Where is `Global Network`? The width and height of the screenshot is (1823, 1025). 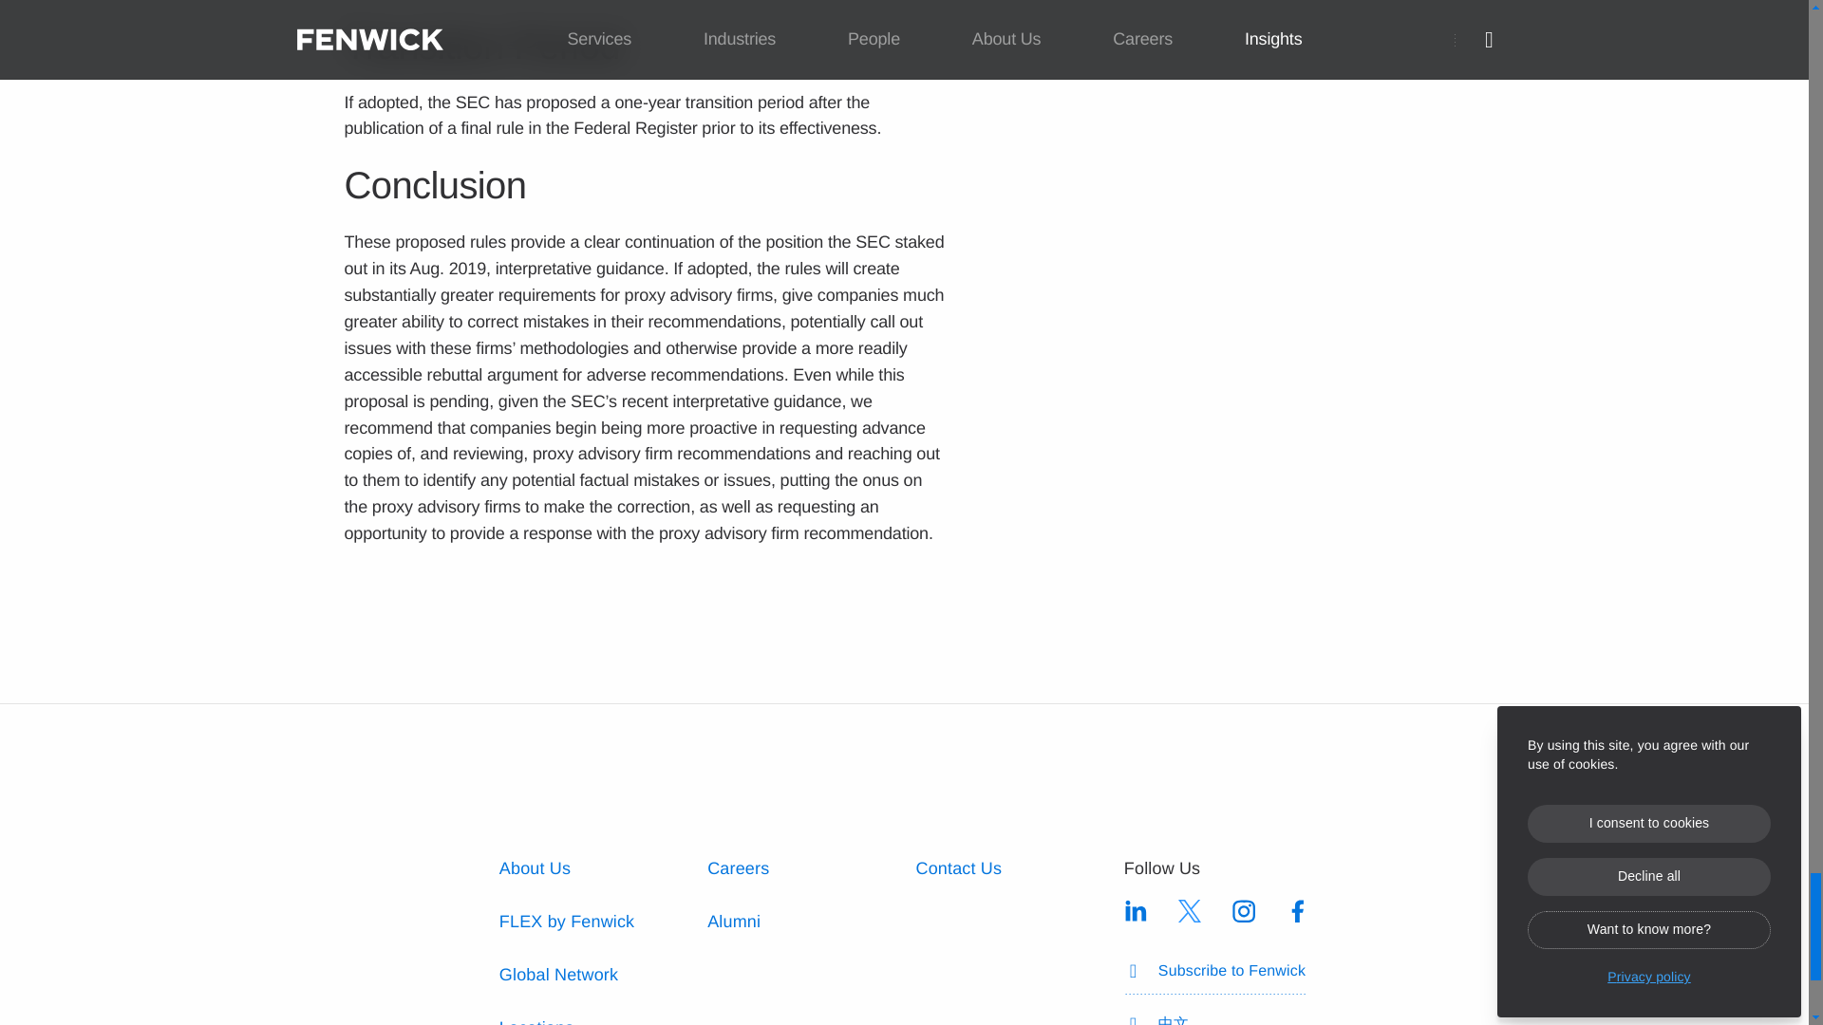 Global Network is located at coordinates (558, 974).